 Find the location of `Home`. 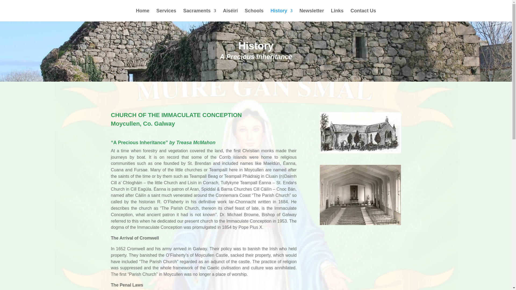

Home is located at coordinates (143, 15).